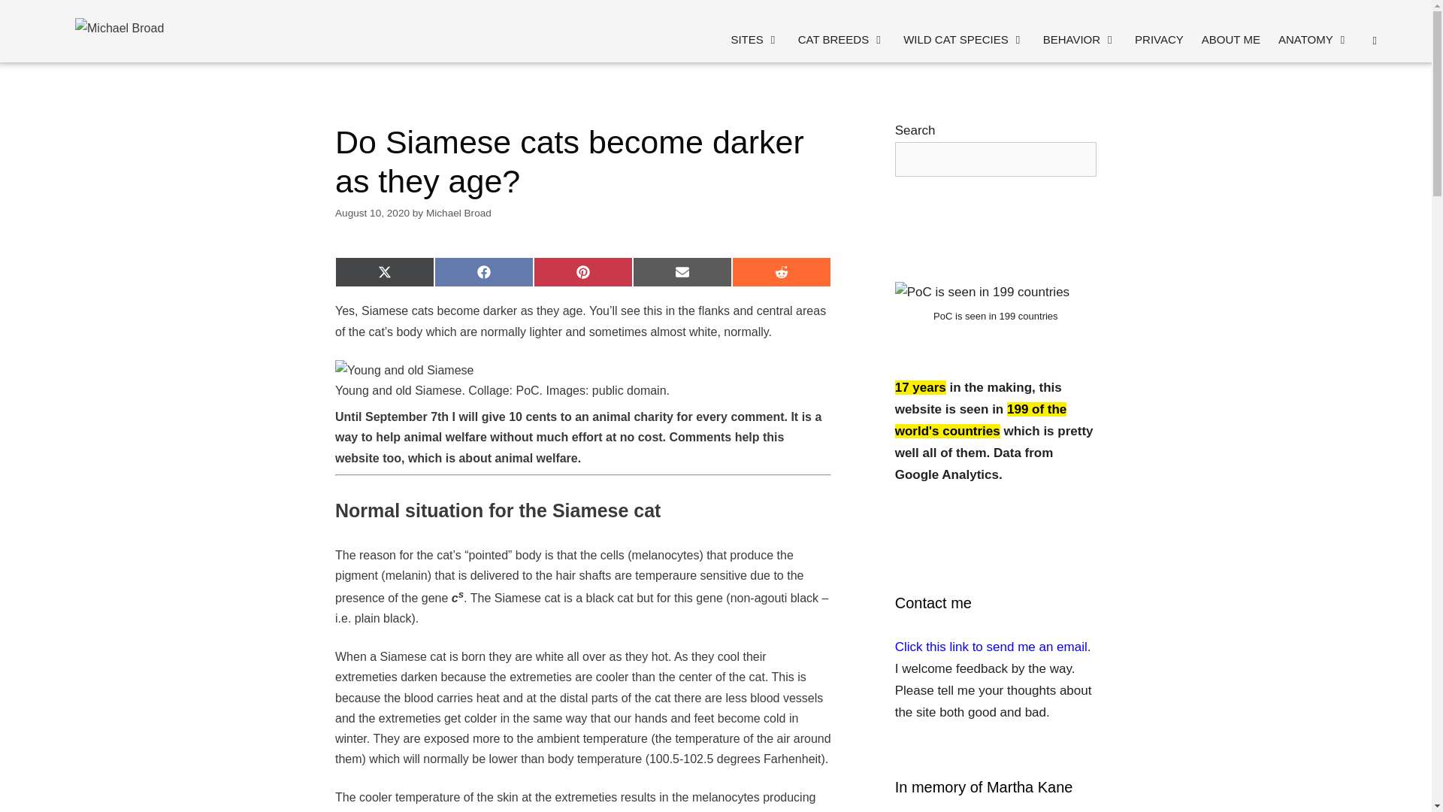 Image resolution: width=1443 pixels, height=812 pixels. I want to click on SITES, so click(755, 39).